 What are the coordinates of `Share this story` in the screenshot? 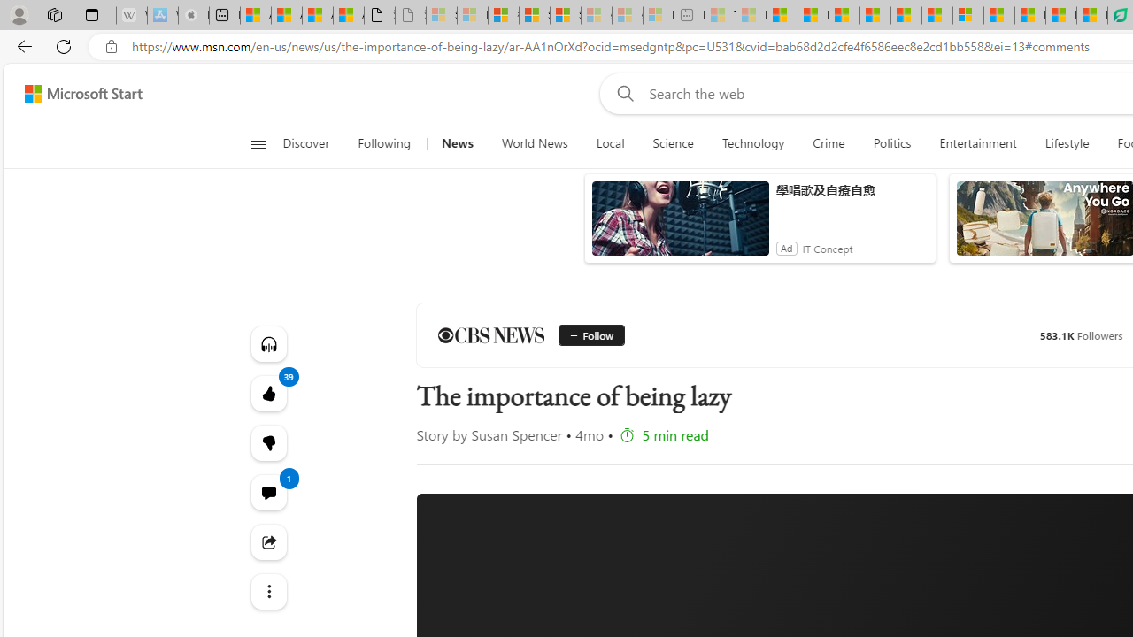 It's located at (267, 541).